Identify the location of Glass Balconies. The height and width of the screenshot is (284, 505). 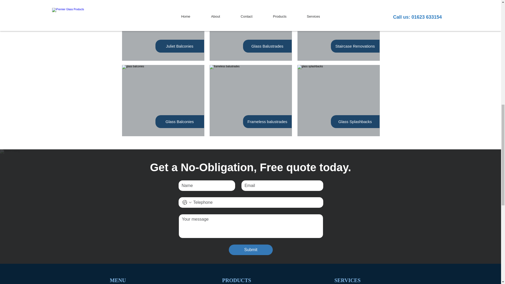
(180, 121).